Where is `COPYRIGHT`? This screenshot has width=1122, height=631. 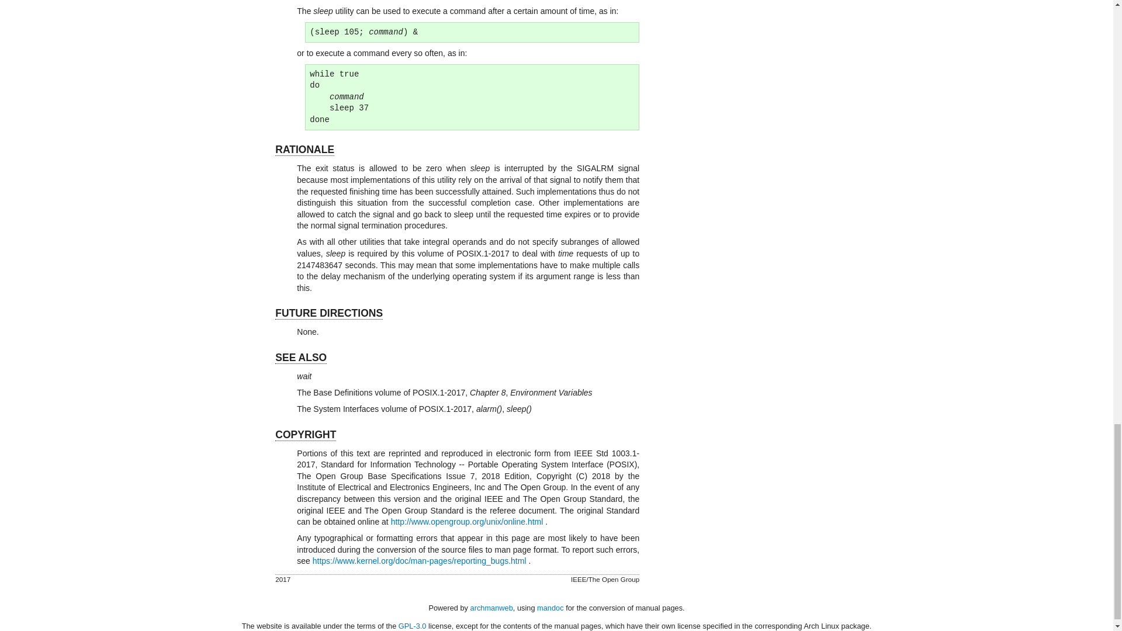
COPYRIGHT is located at coordinates (305, 435).